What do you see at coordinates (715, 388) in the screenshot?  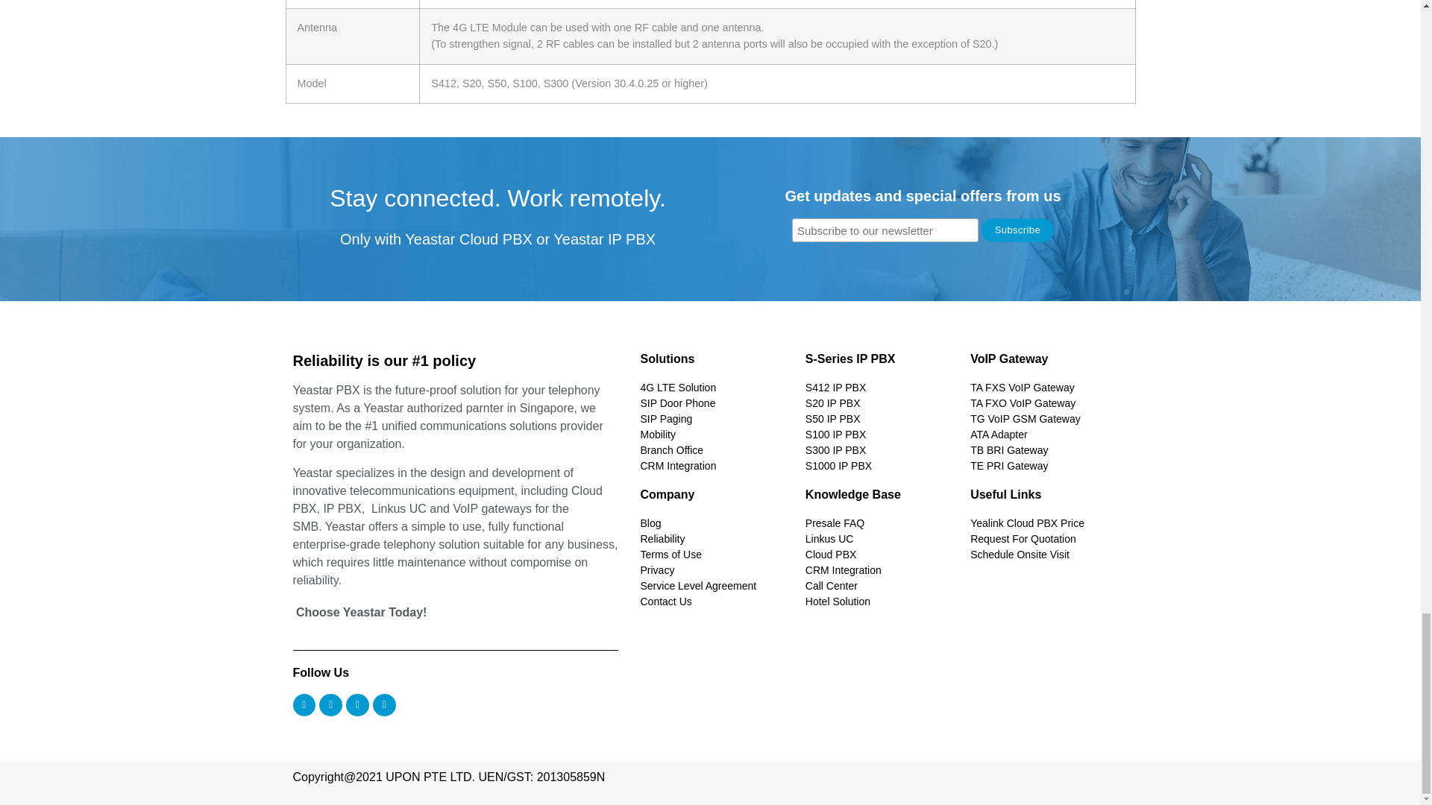 I see `4G LTE Solution` at bounding box center [715, 388].